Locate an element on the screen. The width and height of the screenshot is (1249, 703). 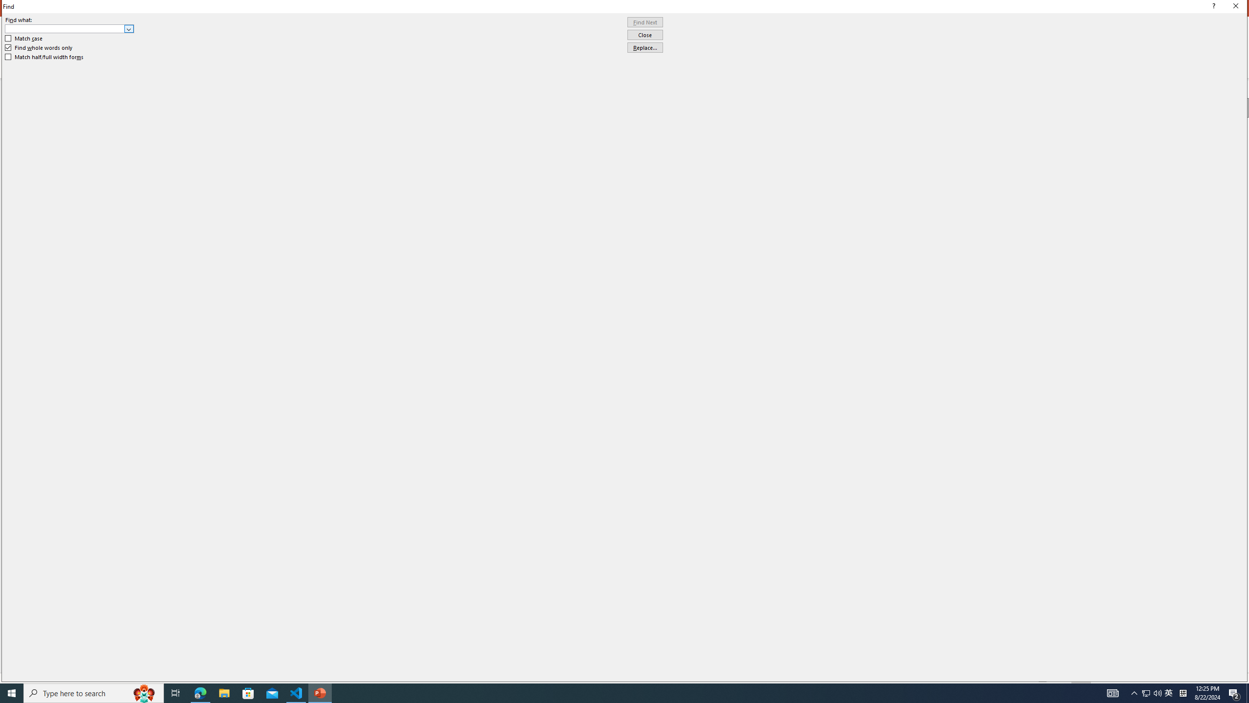
Find what is located at coordinates (69, 28).